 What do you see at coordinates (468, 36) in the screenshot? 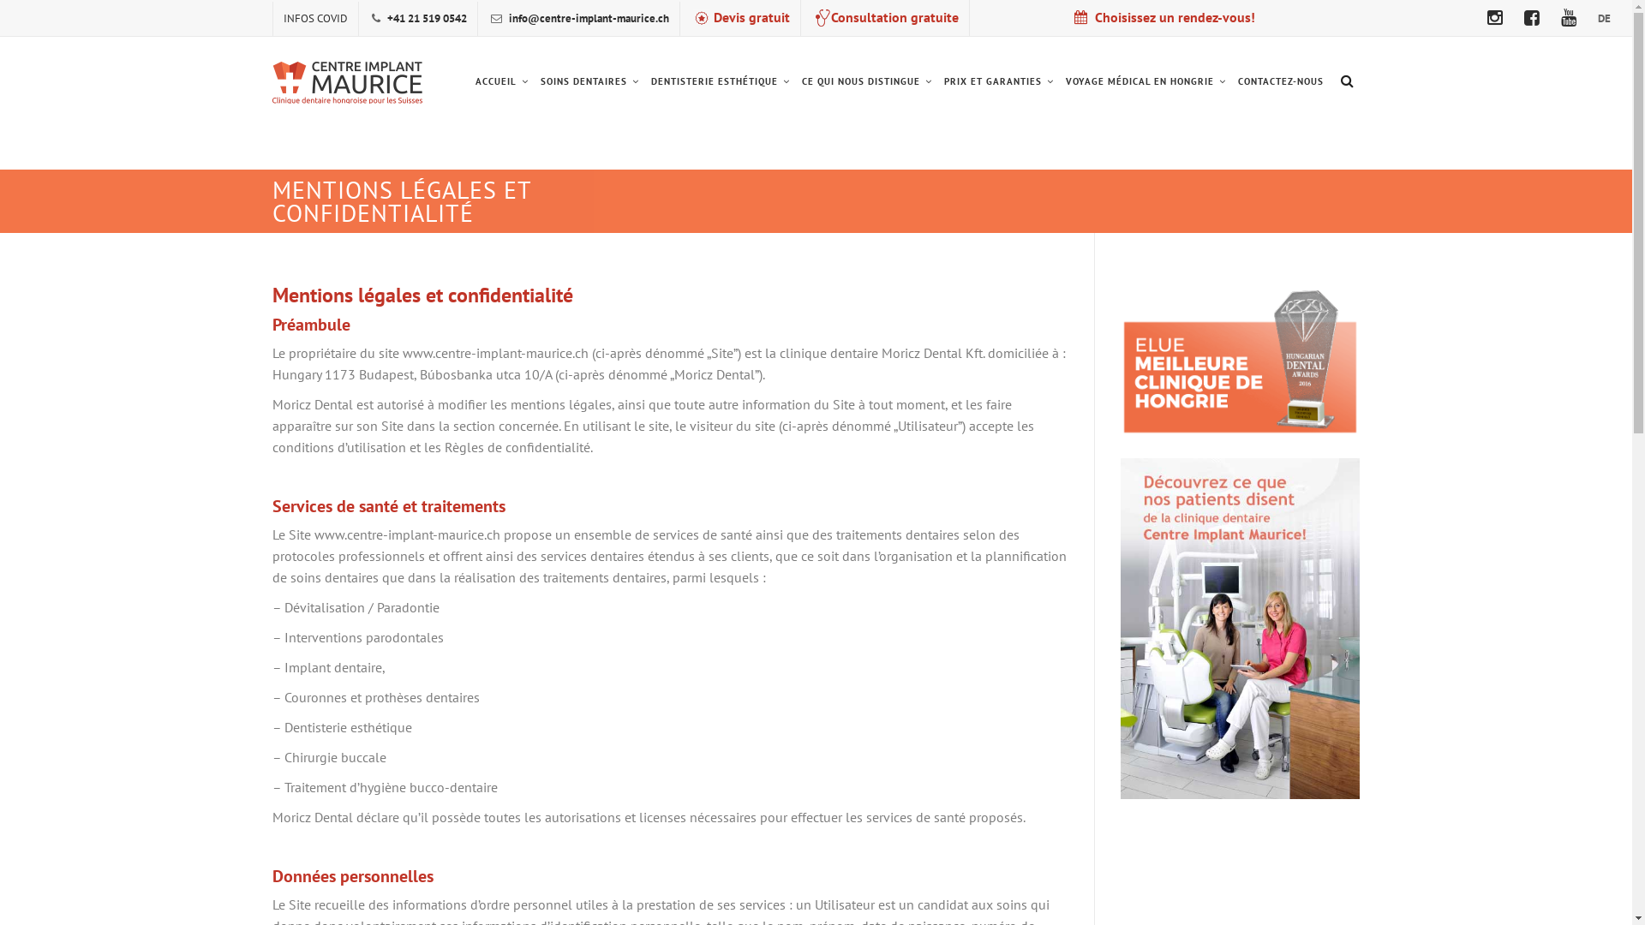
I see `Skip to content` at bounding box center [468, 36].